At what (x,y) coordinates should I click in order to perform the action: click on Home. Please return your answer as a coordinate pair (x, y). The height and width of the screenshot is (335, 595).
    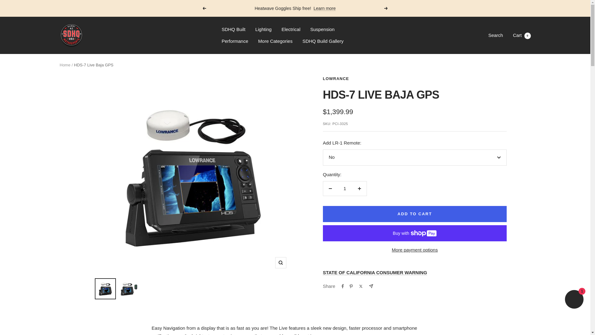
    Looking at the image, I should click on (65, 65).